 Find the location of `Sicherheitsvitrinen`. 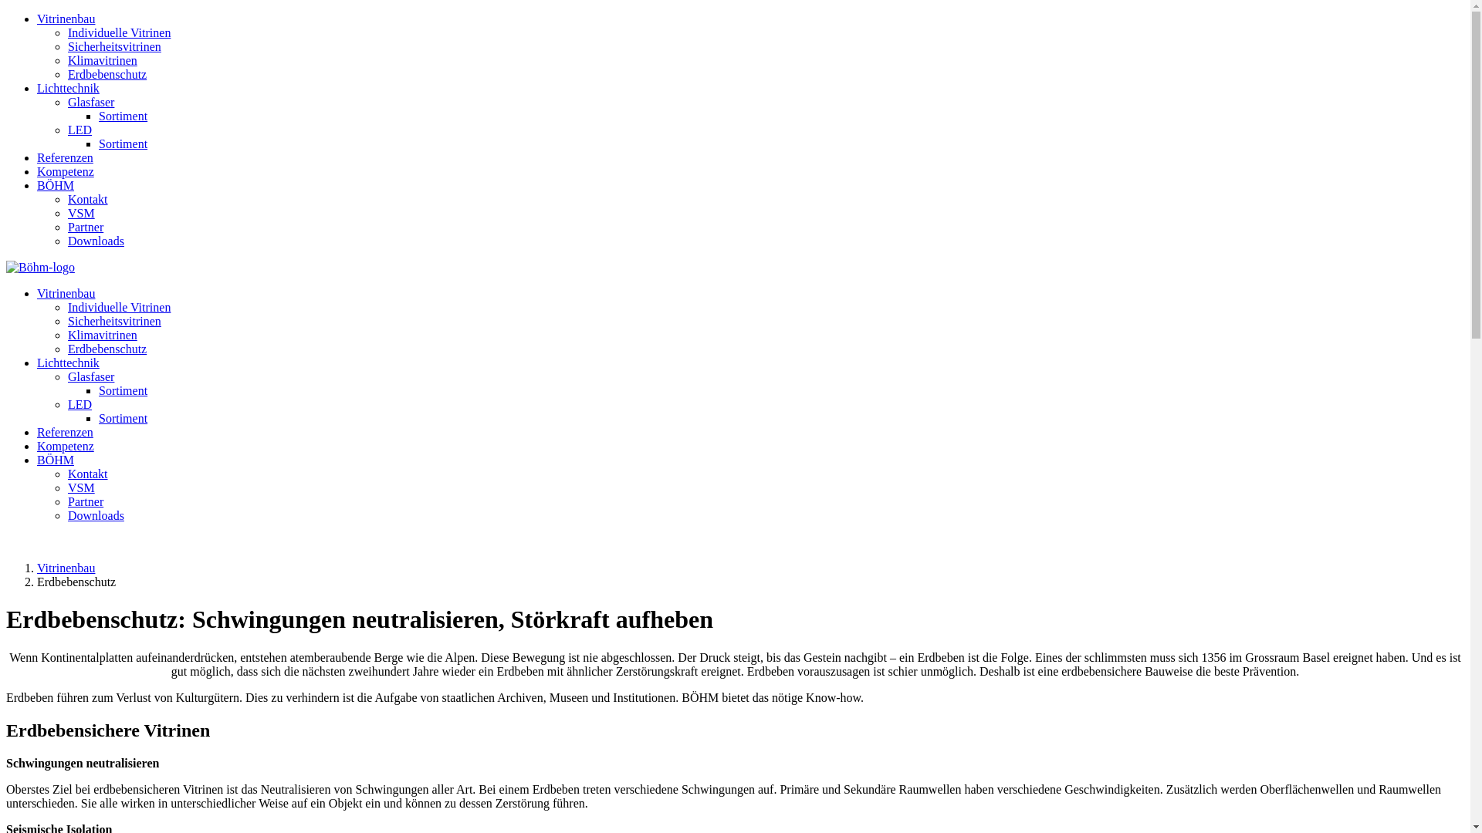

Sicherheitsvitrinen is located at coordinates (114, 321).